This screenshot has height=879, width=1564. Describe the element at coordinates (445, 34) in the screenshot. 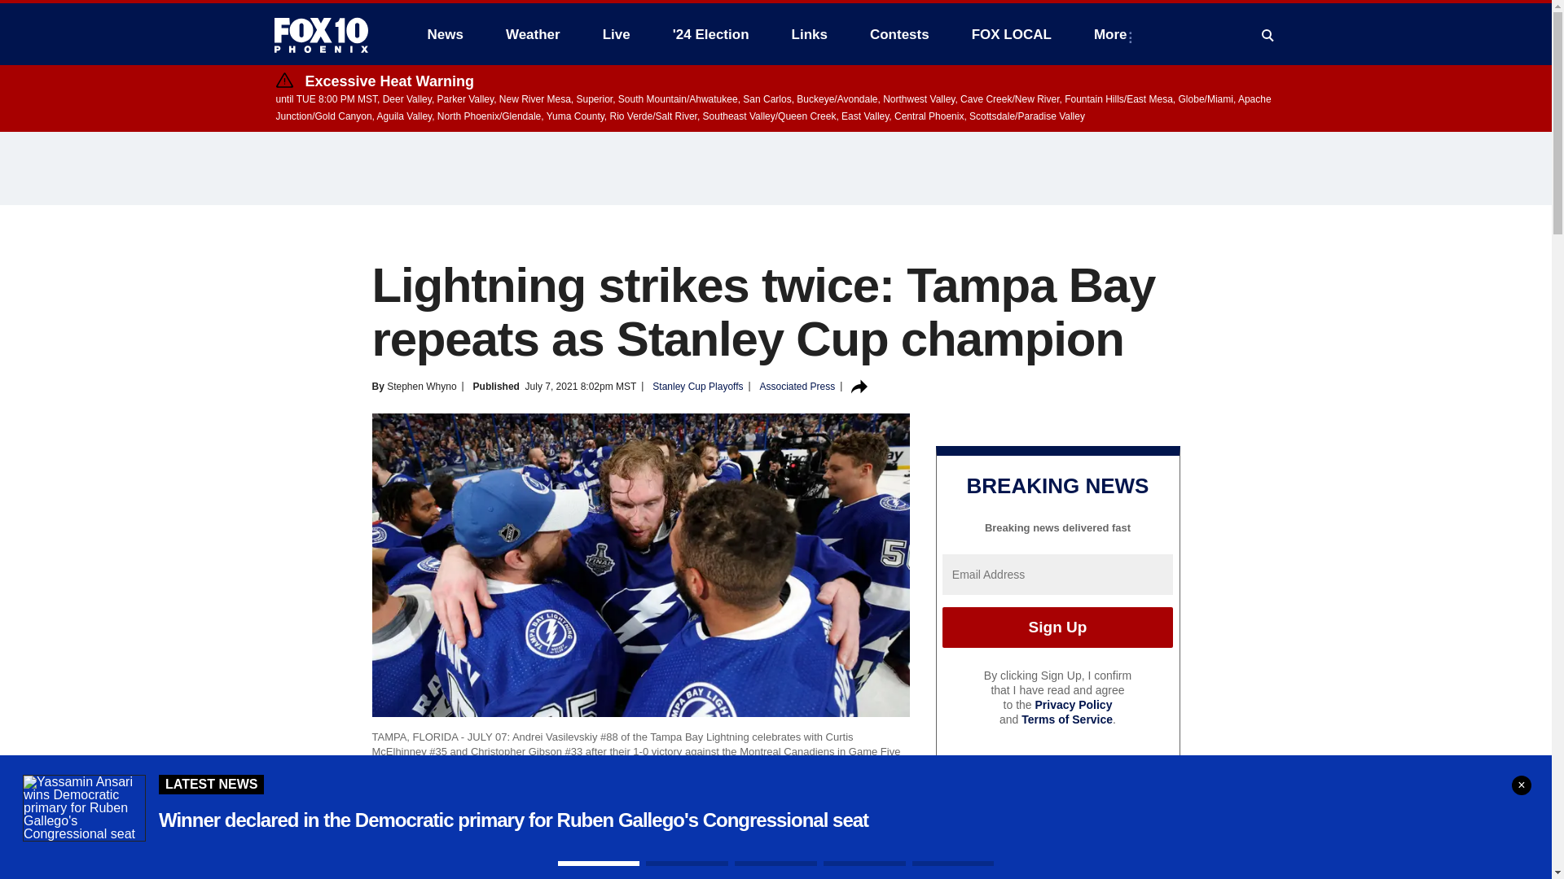

I see `News` at that location.